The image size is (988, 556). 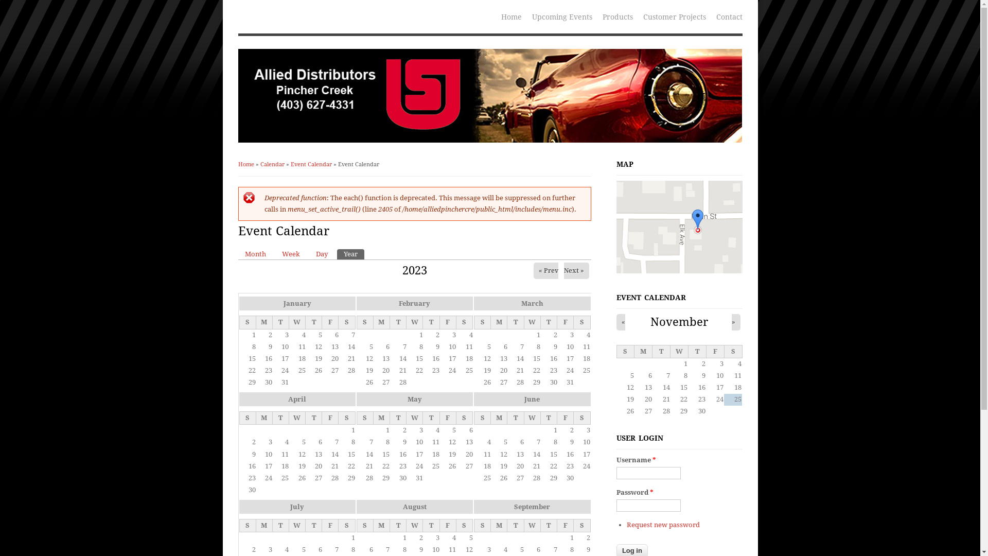 What do you see at coordinates (297, 507) in the screenshot?
I see `July` at bounding box center [297, 507].